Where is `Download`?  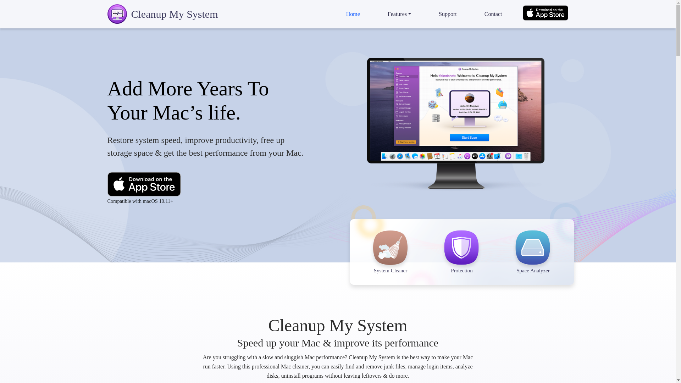 Download is located at coordinates (545, 13).